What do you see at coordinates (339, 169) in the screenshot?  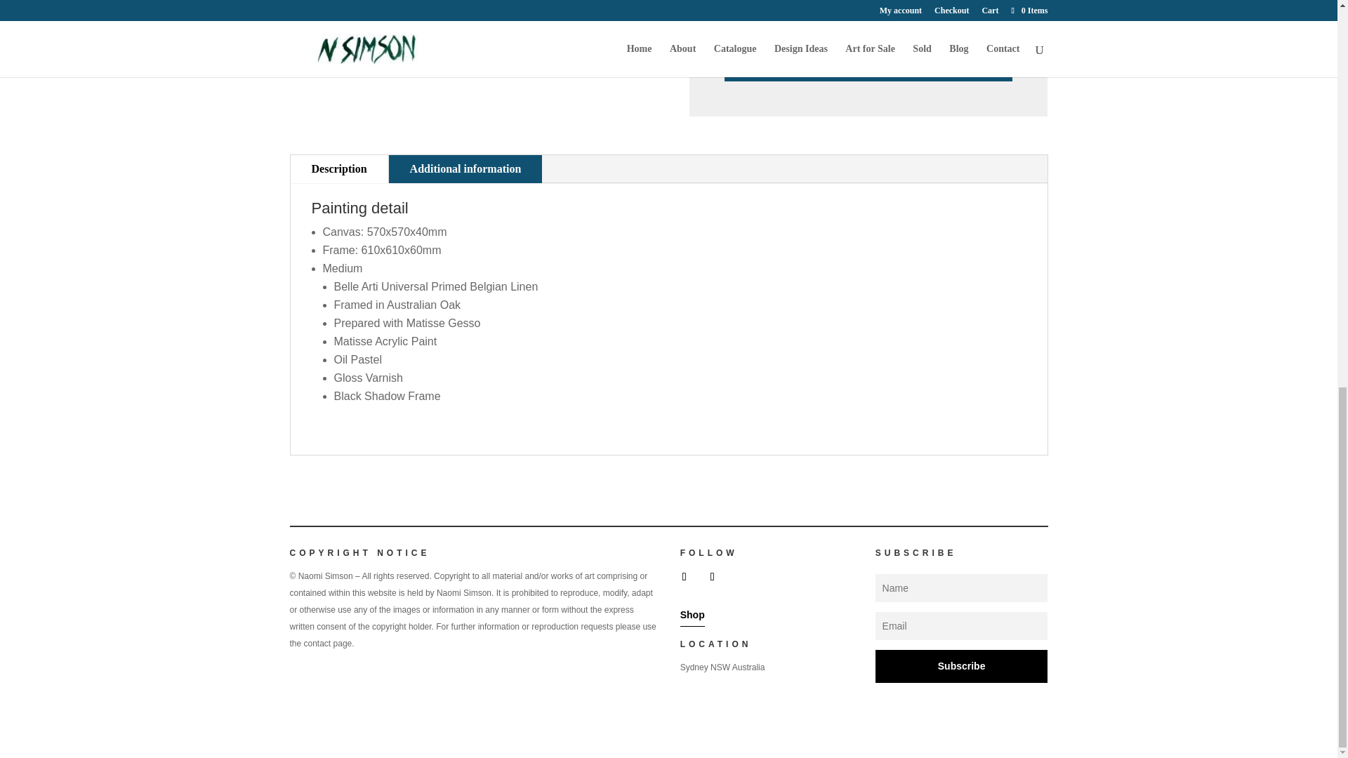 I see `Description` at bounding box center [339, 169].